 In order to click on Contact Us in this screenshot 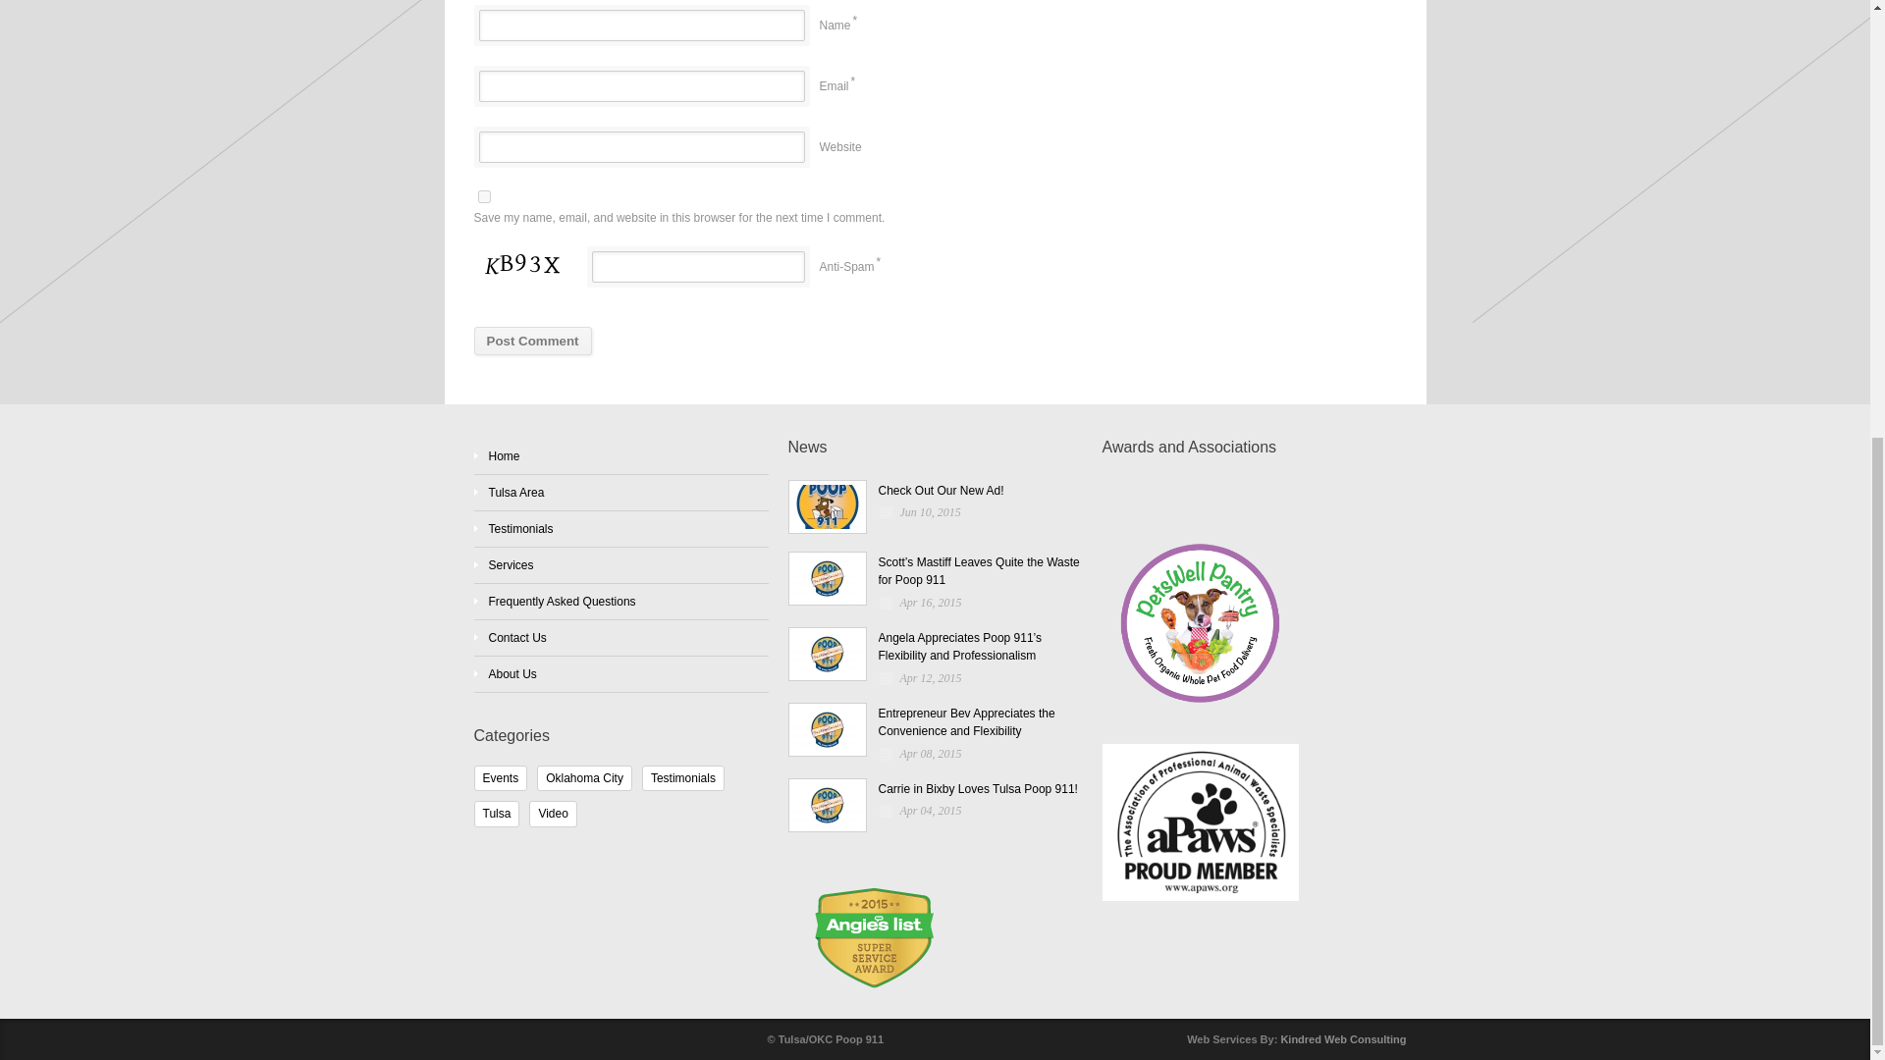, I will do `click(516, 637)`.